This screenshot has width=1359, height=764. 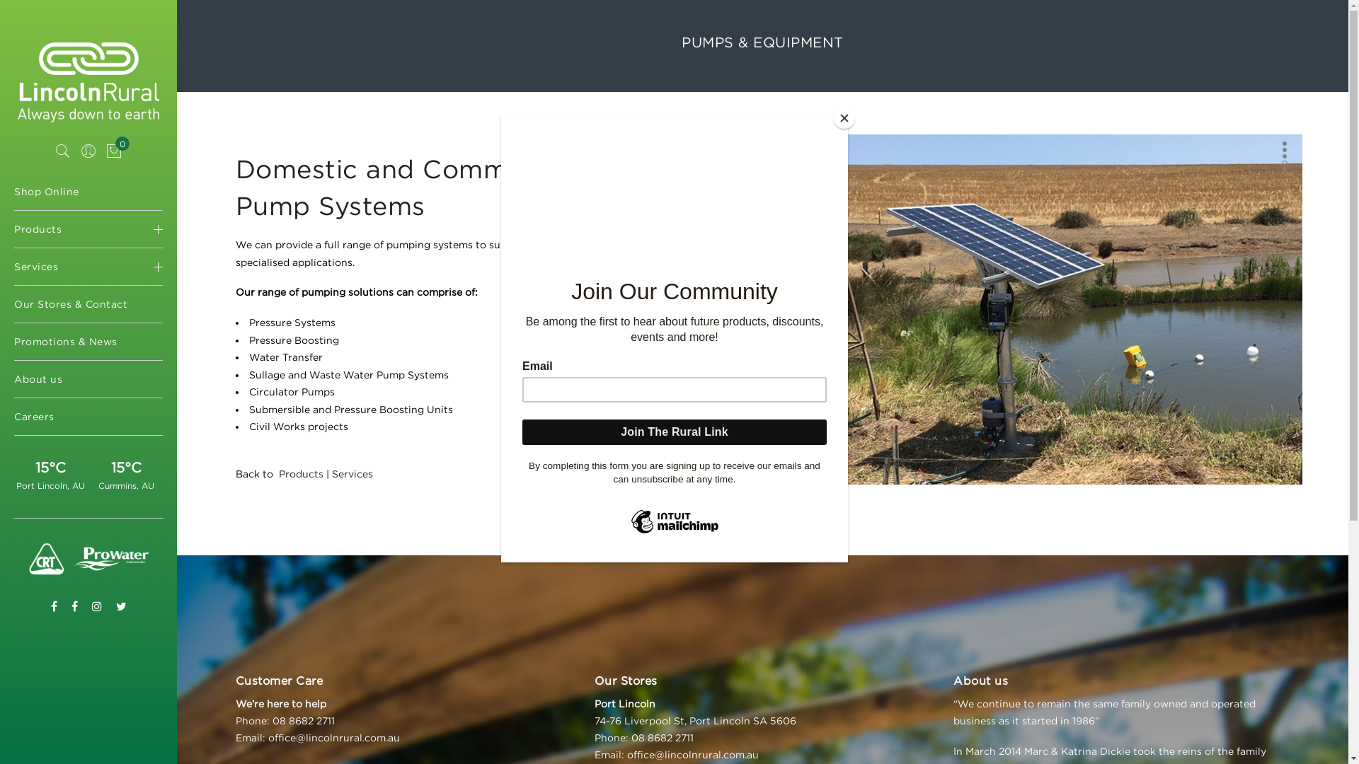 What do you see at coordinates (88, 192) in the screenshot?
I see `Shop Online` at bounding box center [88, 192].